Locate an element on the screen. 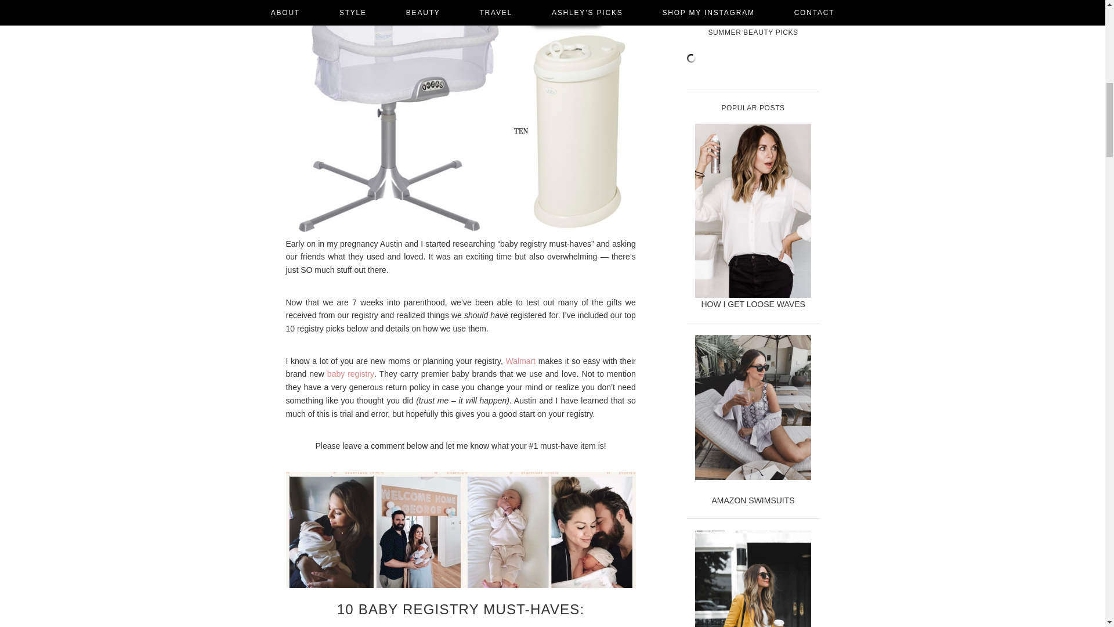  Walmart is located at coordinates (520, 361).